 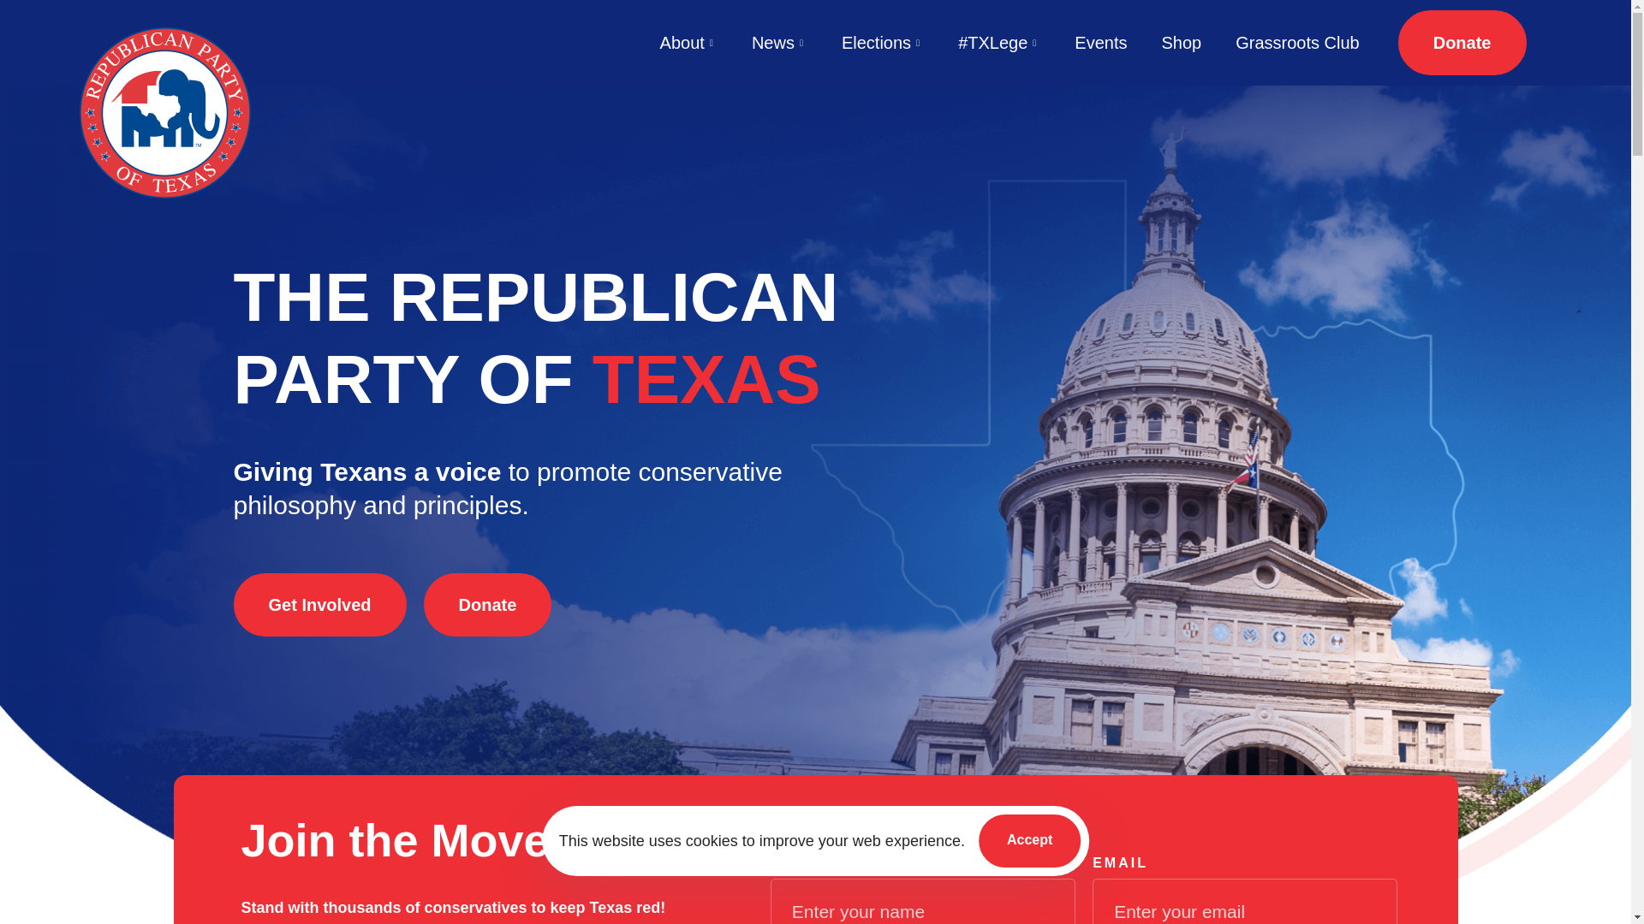 I want to click on Events, so click(x=1100, y=42).